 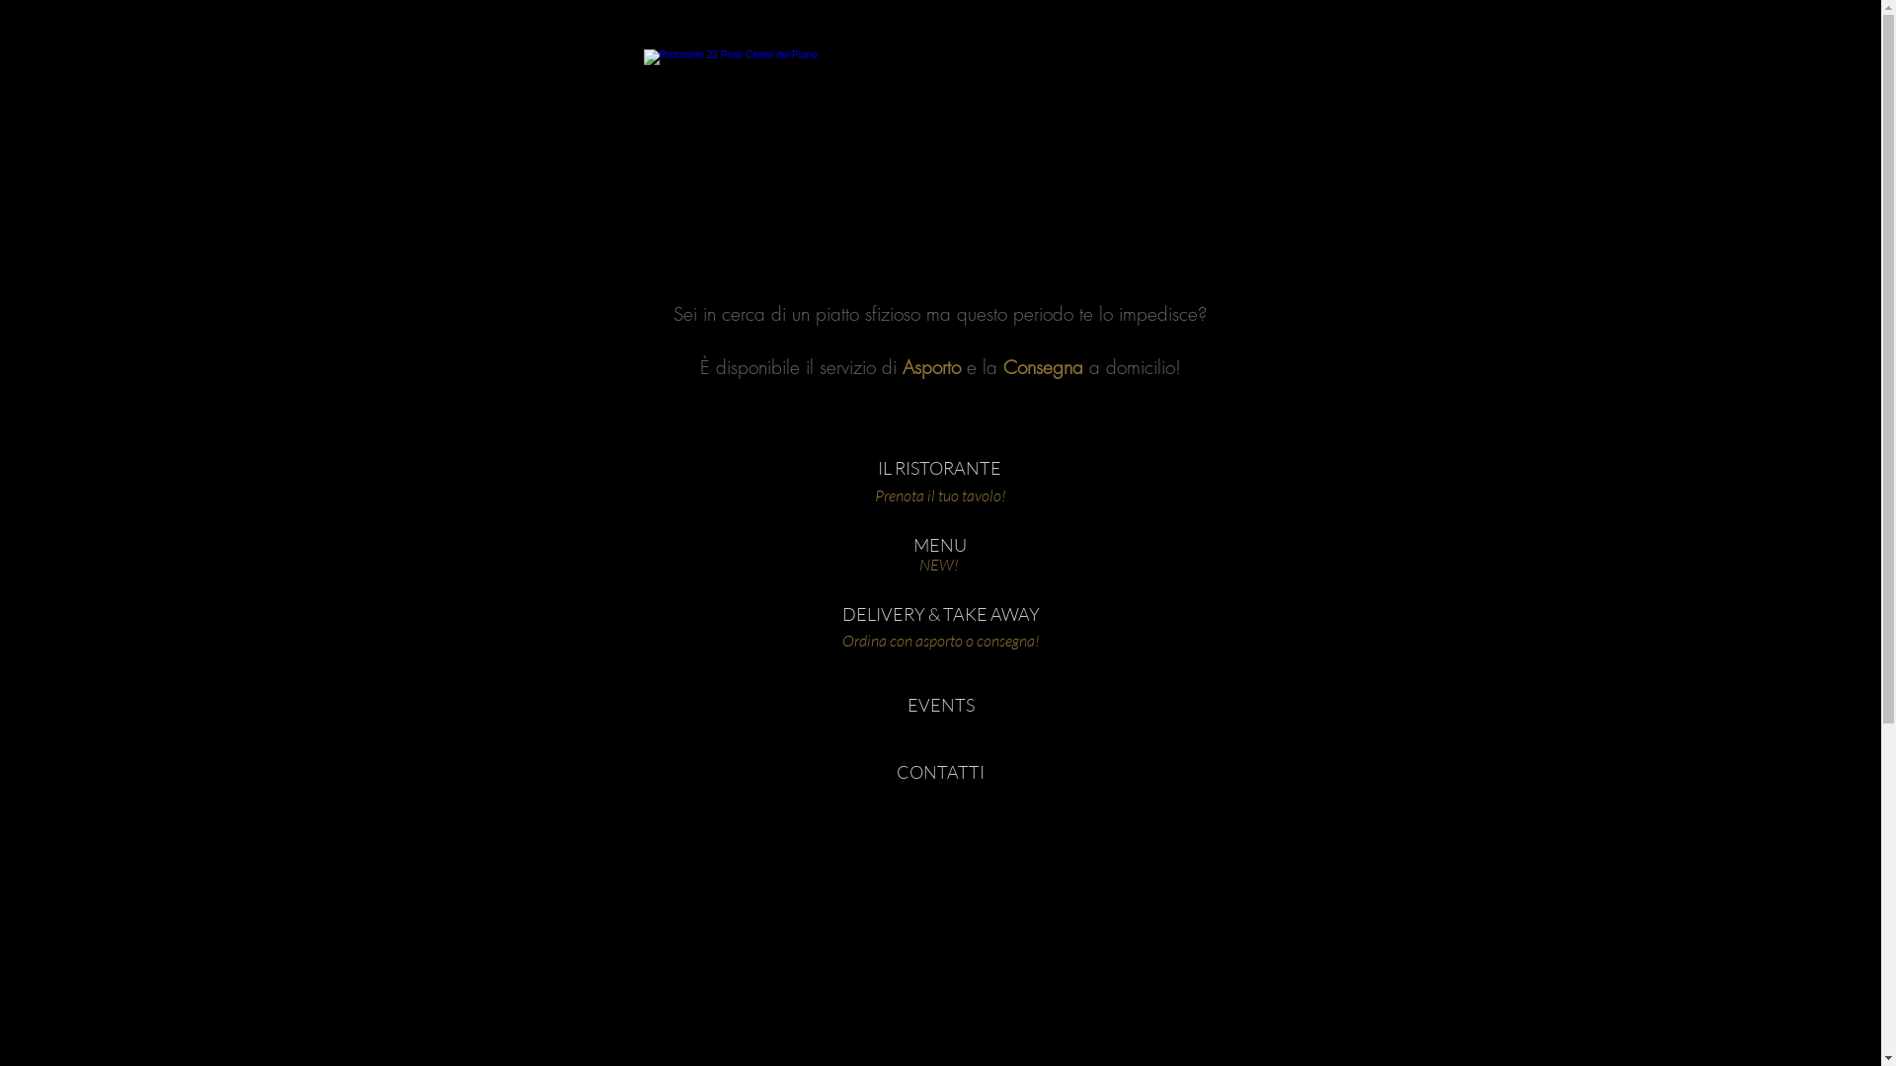 I want to click on MENU, so click(x=940, y=546).